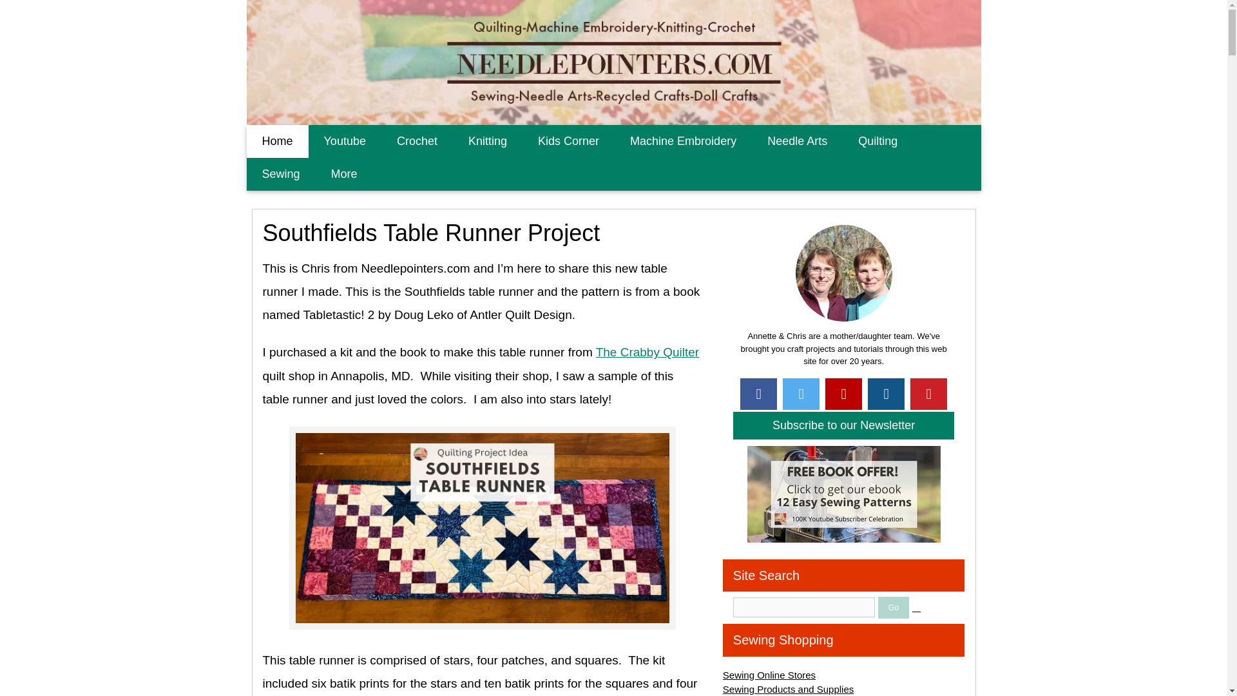  Describe the element at coordinates (683, 142) in the screenshot. I see `Machine Embroidery` at that location.